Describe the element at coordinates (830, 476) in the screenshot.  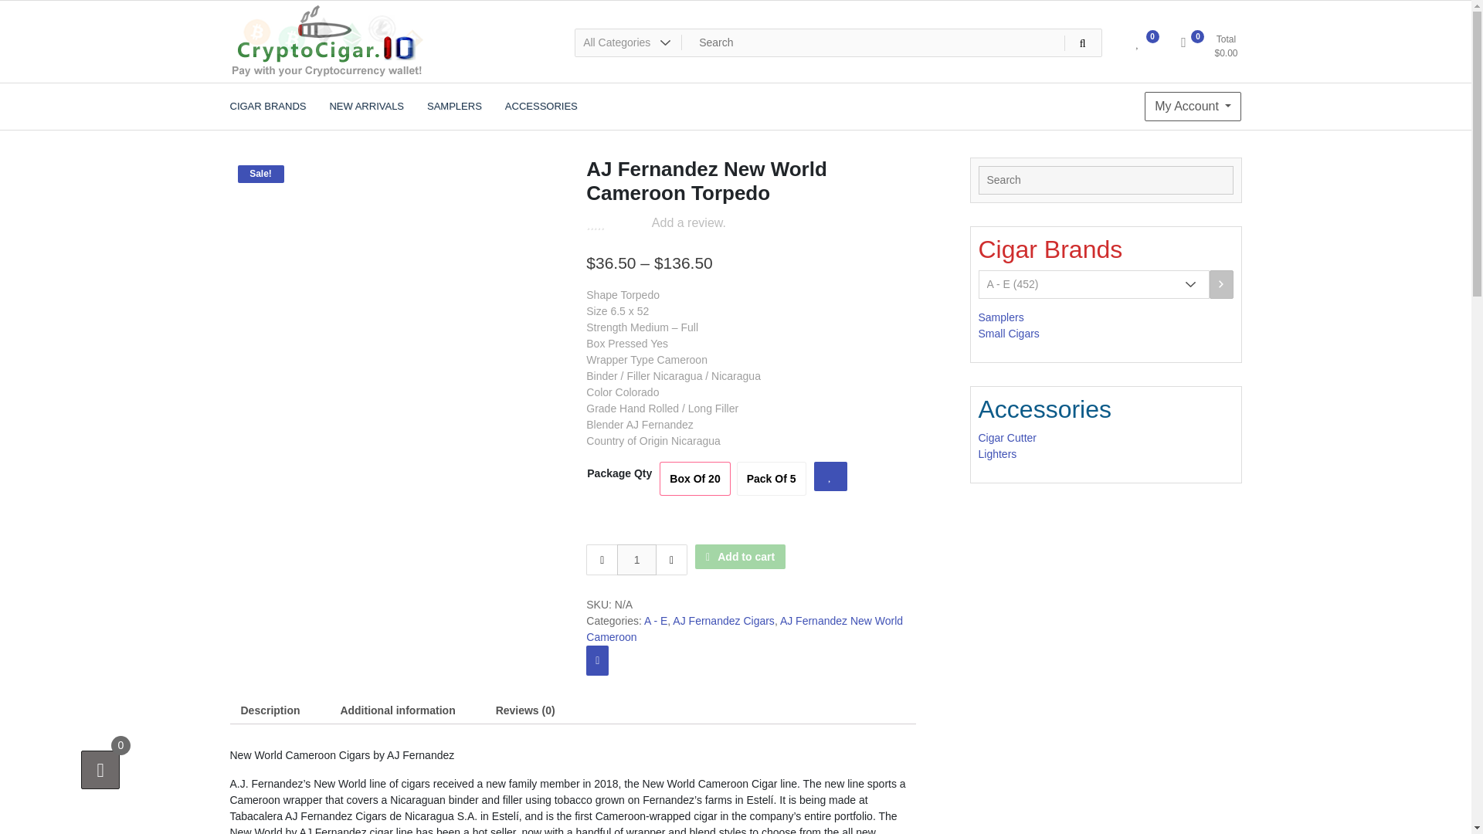
I see `Add To Wishlist` at that location.